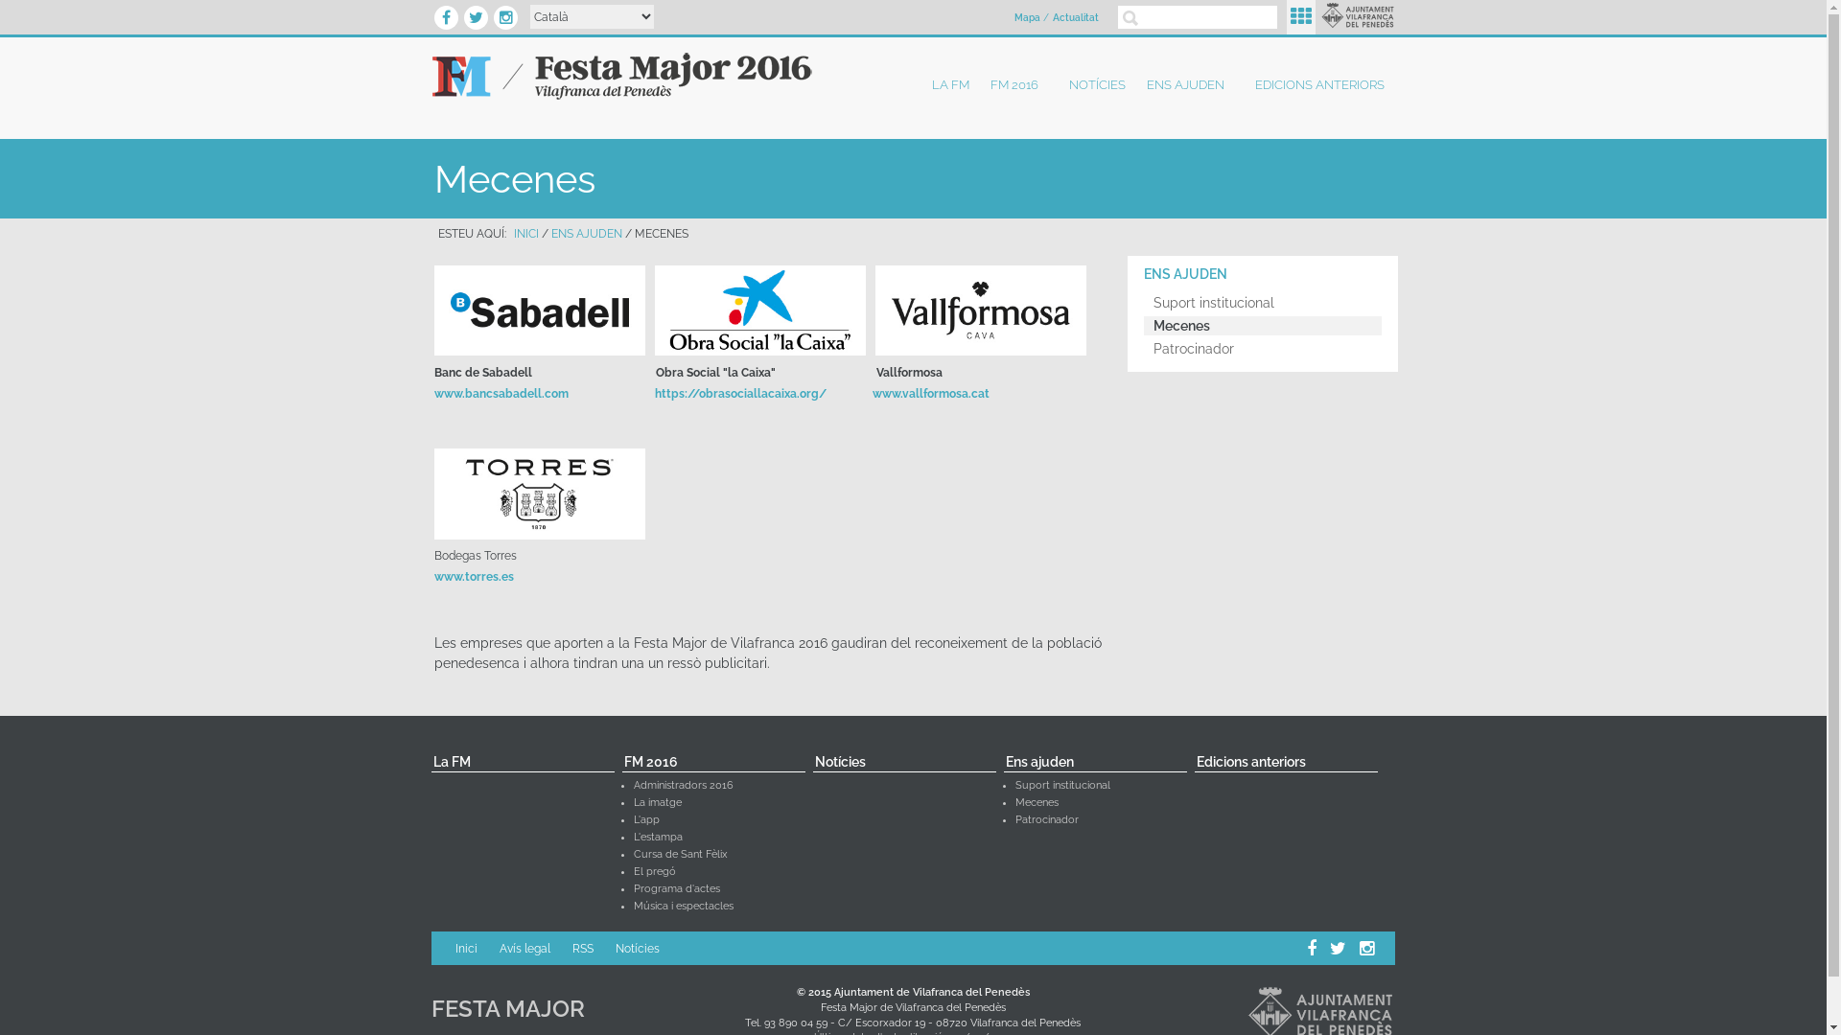 Image resolution: width=1841 pixels, height=1035 pixels. Describe the element at coordinates (526, 234) in the screenshot. I see `INICI` at that location.